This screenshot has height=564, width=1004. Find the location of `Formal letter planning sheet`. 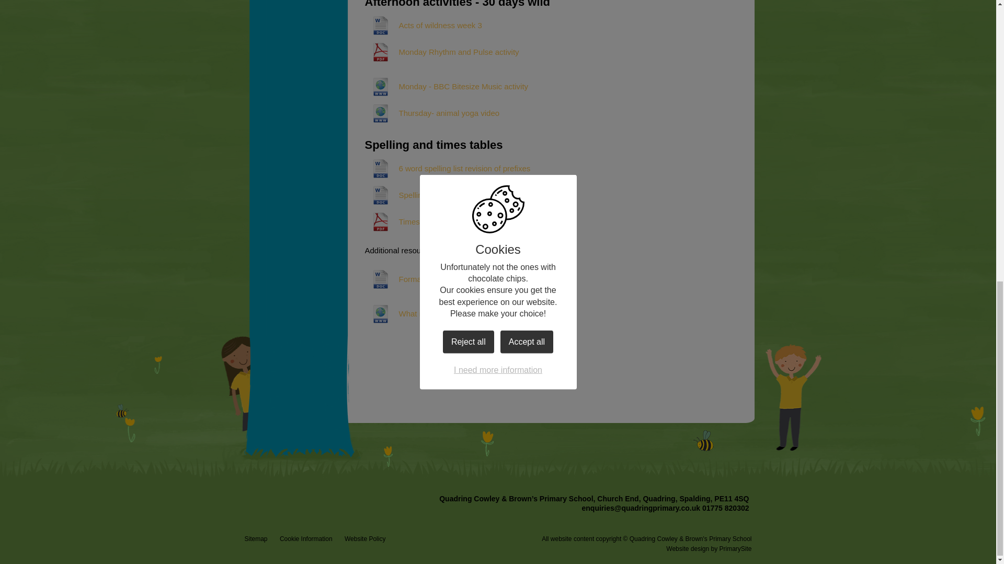

Formal letter planning sheet is located at coordinates (430, 279).